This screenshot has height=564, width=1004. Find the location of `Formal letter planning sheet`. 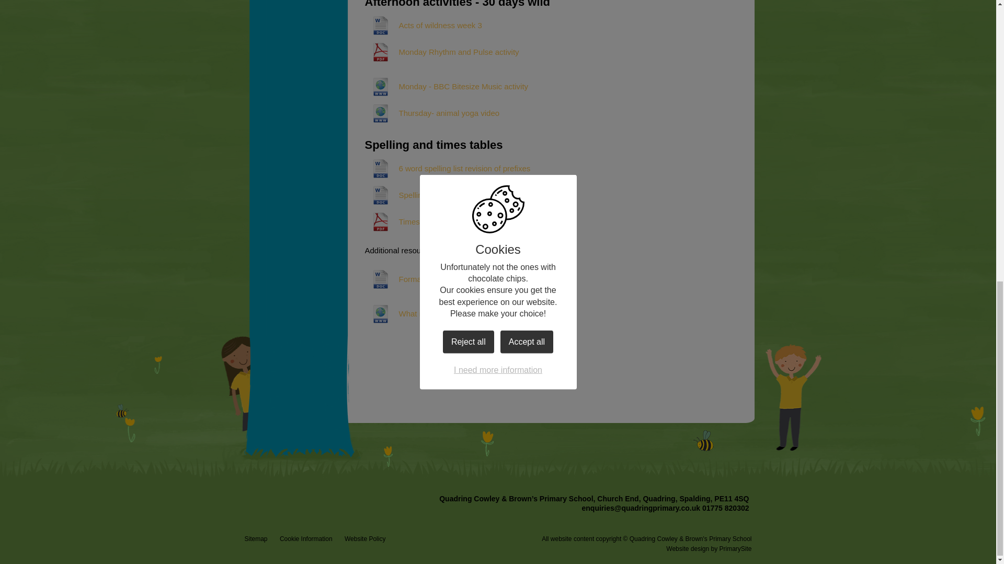

Formal letter planning sheet is located at coordinates (430, 279).